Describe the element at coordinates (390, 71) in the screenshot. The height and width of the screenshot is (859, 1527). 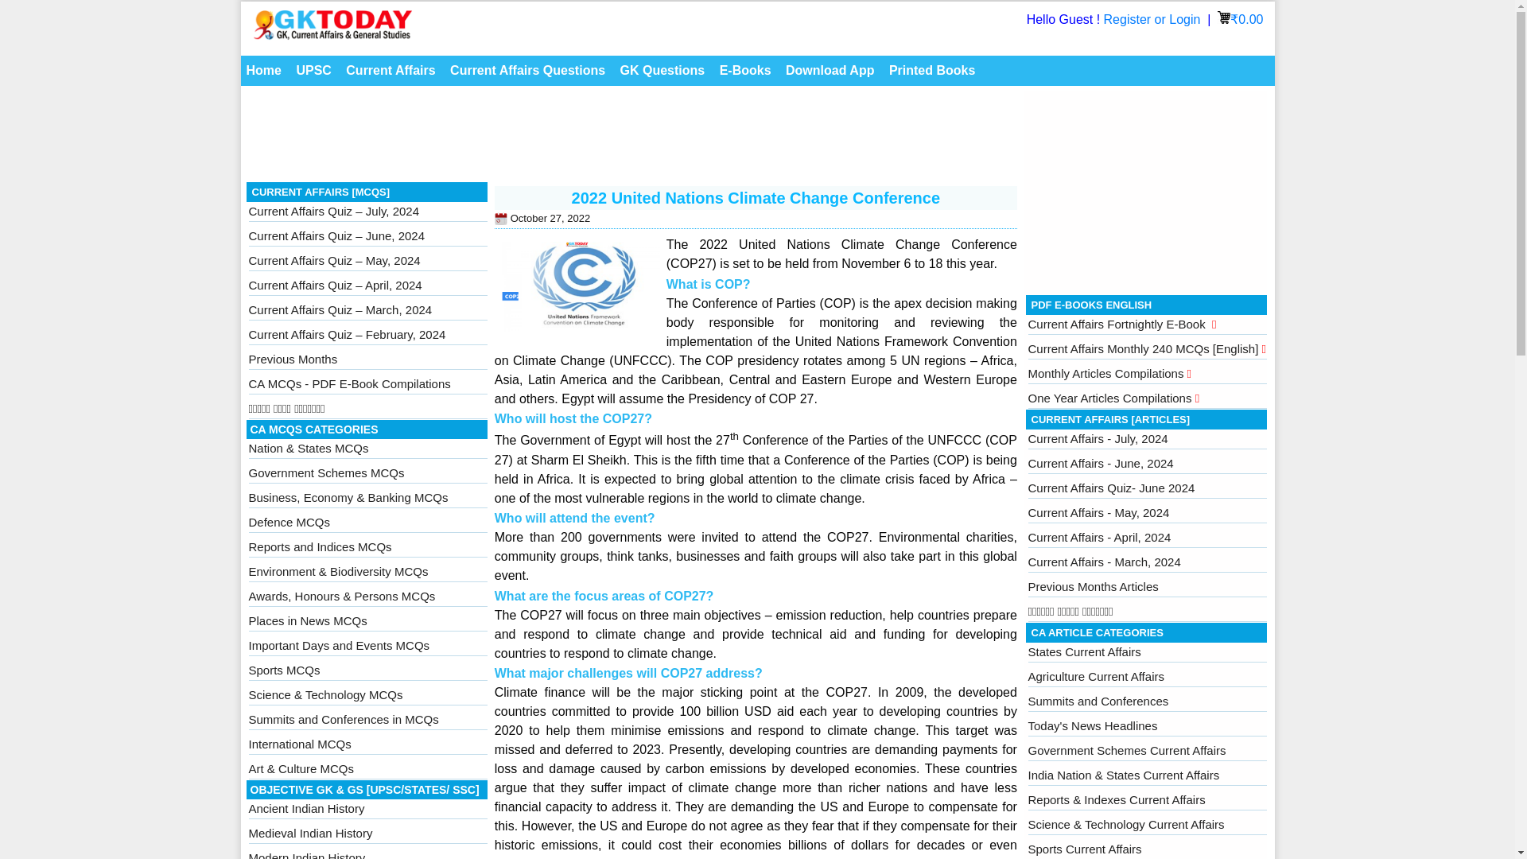
I see `Current Affairs` at that location.